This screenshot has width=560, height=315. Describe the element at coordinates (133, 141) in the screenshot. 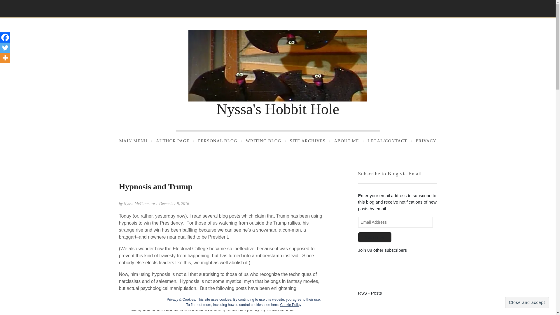

I see `MAIN MENU` at that location.